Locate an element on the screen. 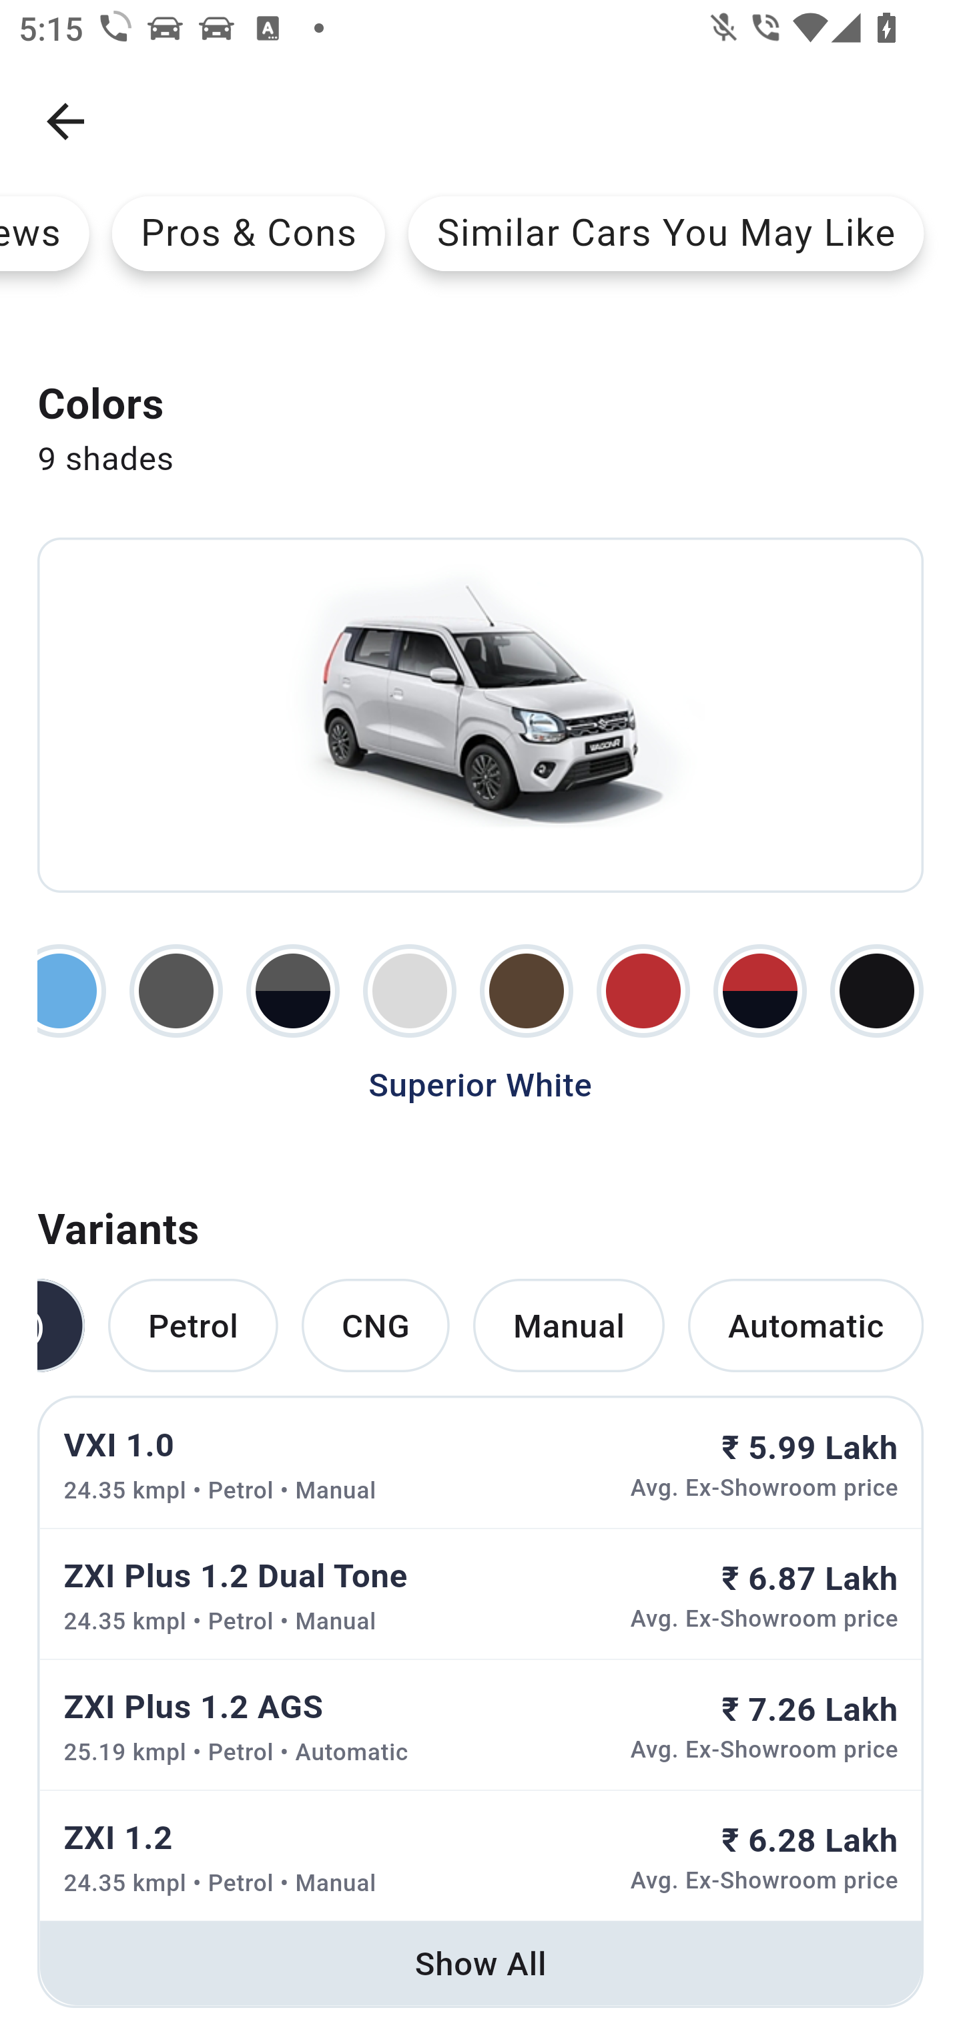  Back is located at coordinates (65, 122).